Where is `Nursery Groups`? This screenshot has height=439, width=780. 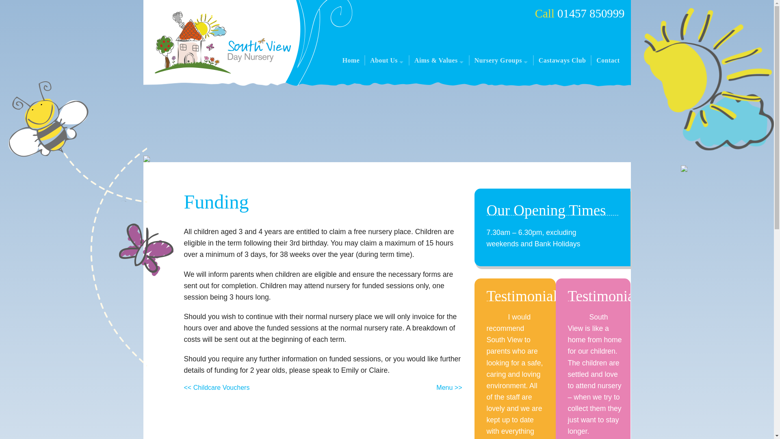
Nursery Groups is located at coordinates (501, 60).